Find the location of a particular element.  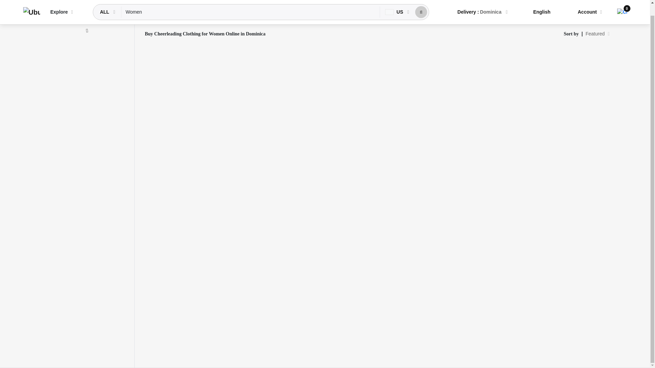

ALL is located at coordinates (105, 3).